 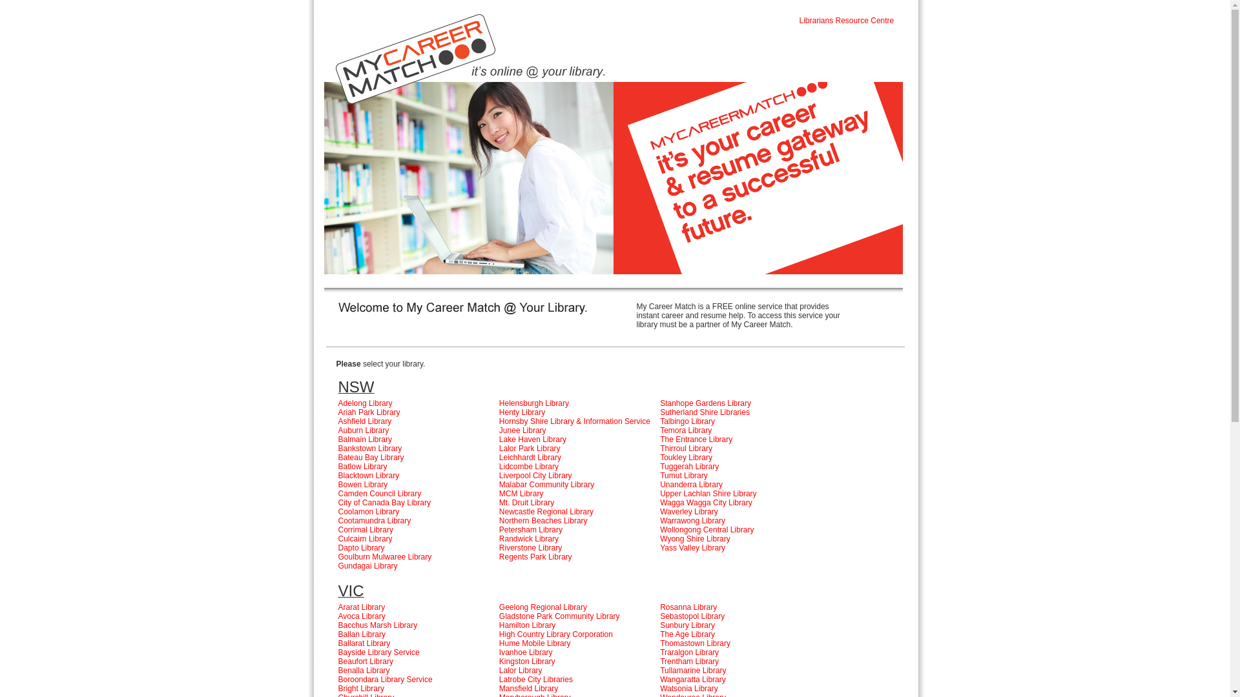 I want to click on City of Canada Bay Library, so click(x=385, y=503).